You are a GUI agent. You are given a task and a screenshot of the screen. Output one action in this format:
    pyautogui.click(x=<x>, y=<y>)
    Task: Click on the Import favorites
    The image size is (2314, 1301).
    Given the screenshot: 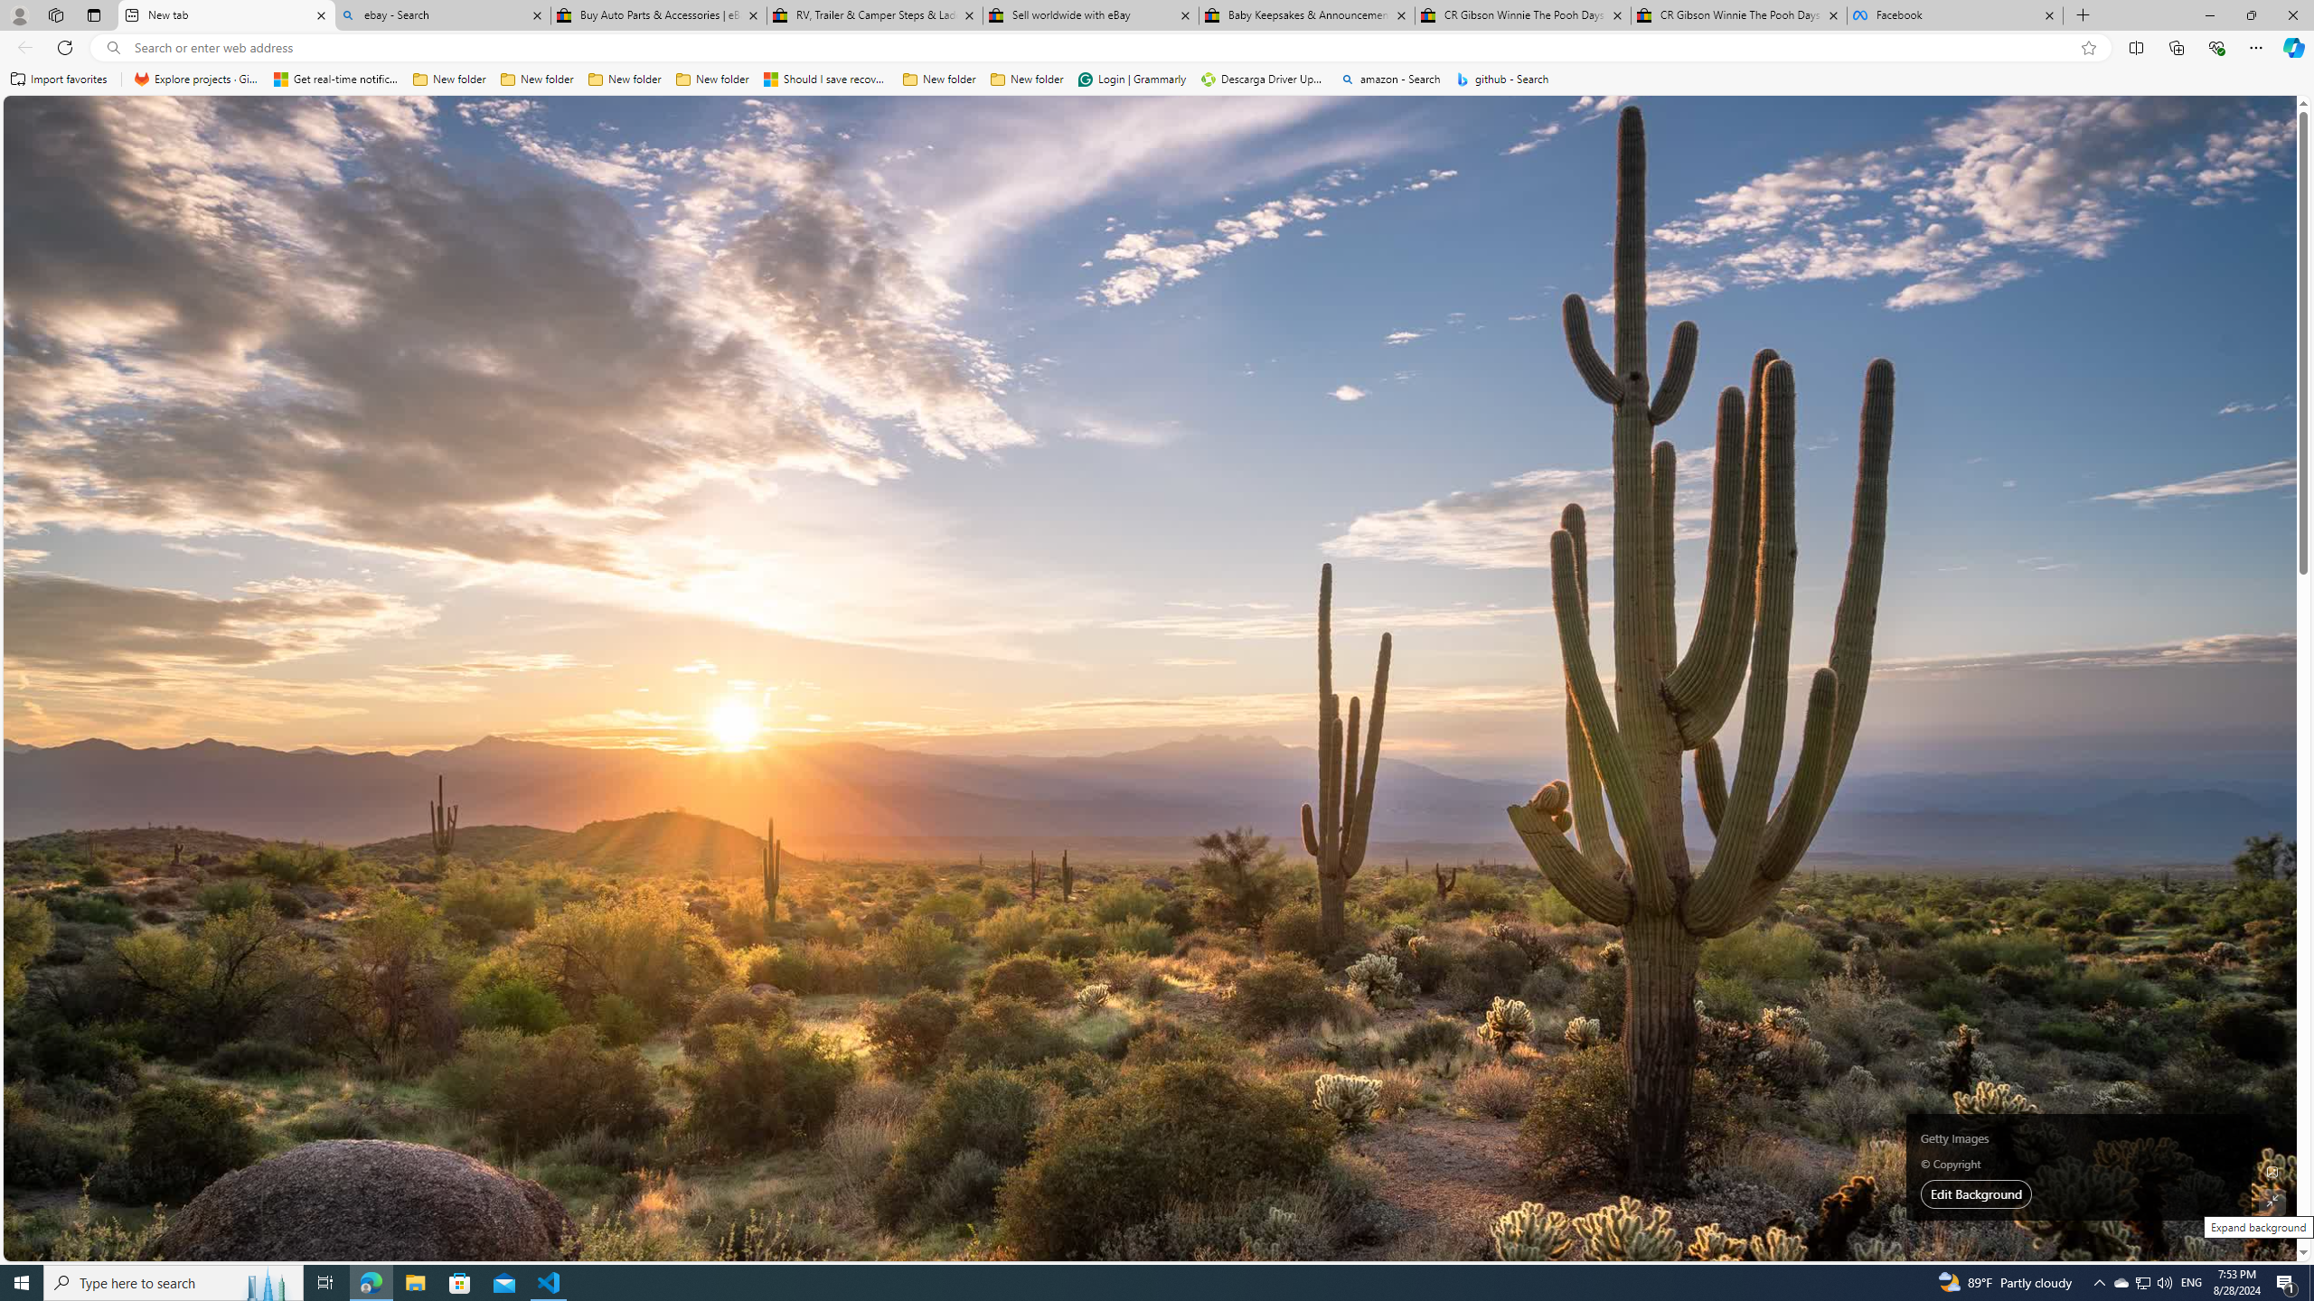 What is the action you would take?
    pyautogui.click(x=59, y=80)
    